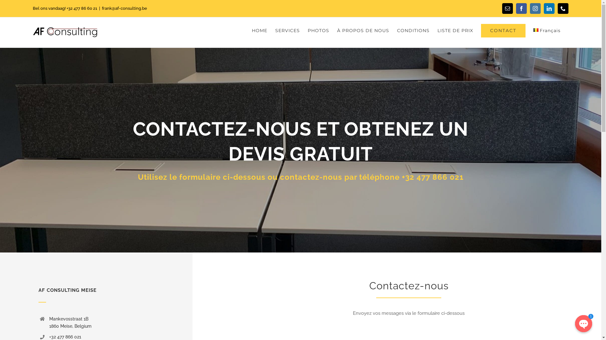 This screenshot has height=340, width=606. What do you see at coordinates (521, 8) in the screenshot?
I see `Facebook` at bounding box center [521, 8].